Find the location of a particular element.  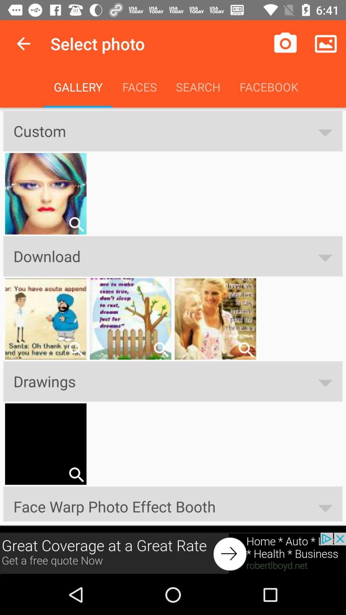

launch advertisement link is located at coordinates (173, 553).